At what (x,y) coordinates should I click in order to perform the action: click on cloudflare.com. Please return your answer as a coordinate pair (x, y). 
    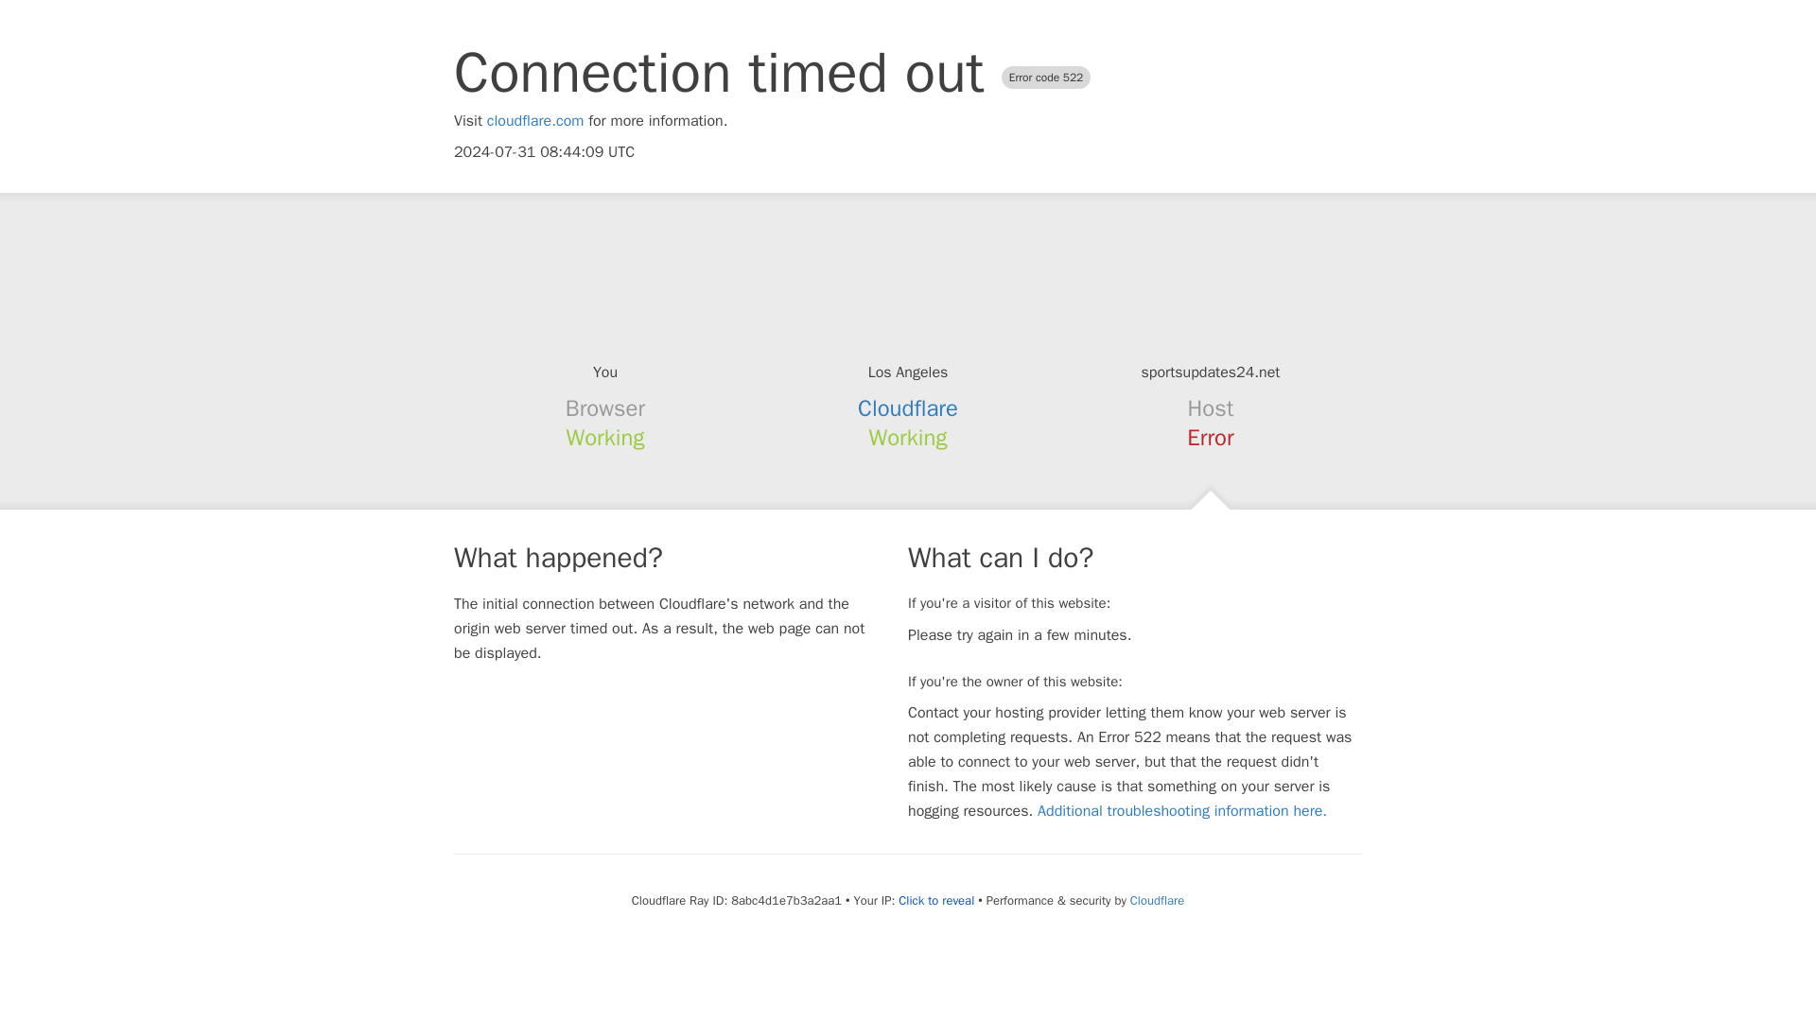
    Looking at the image, I should click on (535, 121).